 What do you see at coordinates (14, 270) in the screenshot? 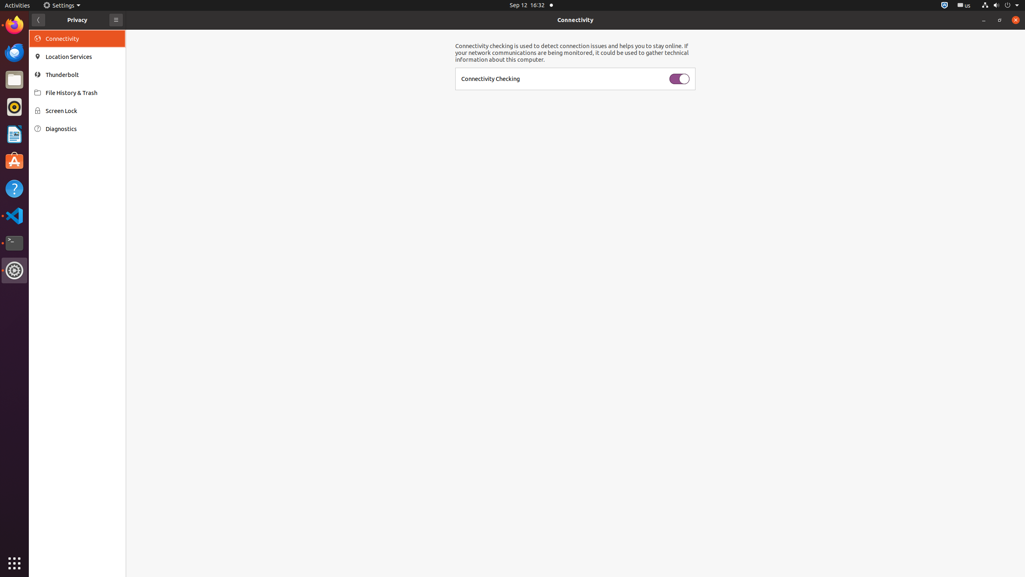
I see `Settings` at bounding box center [14, 270].